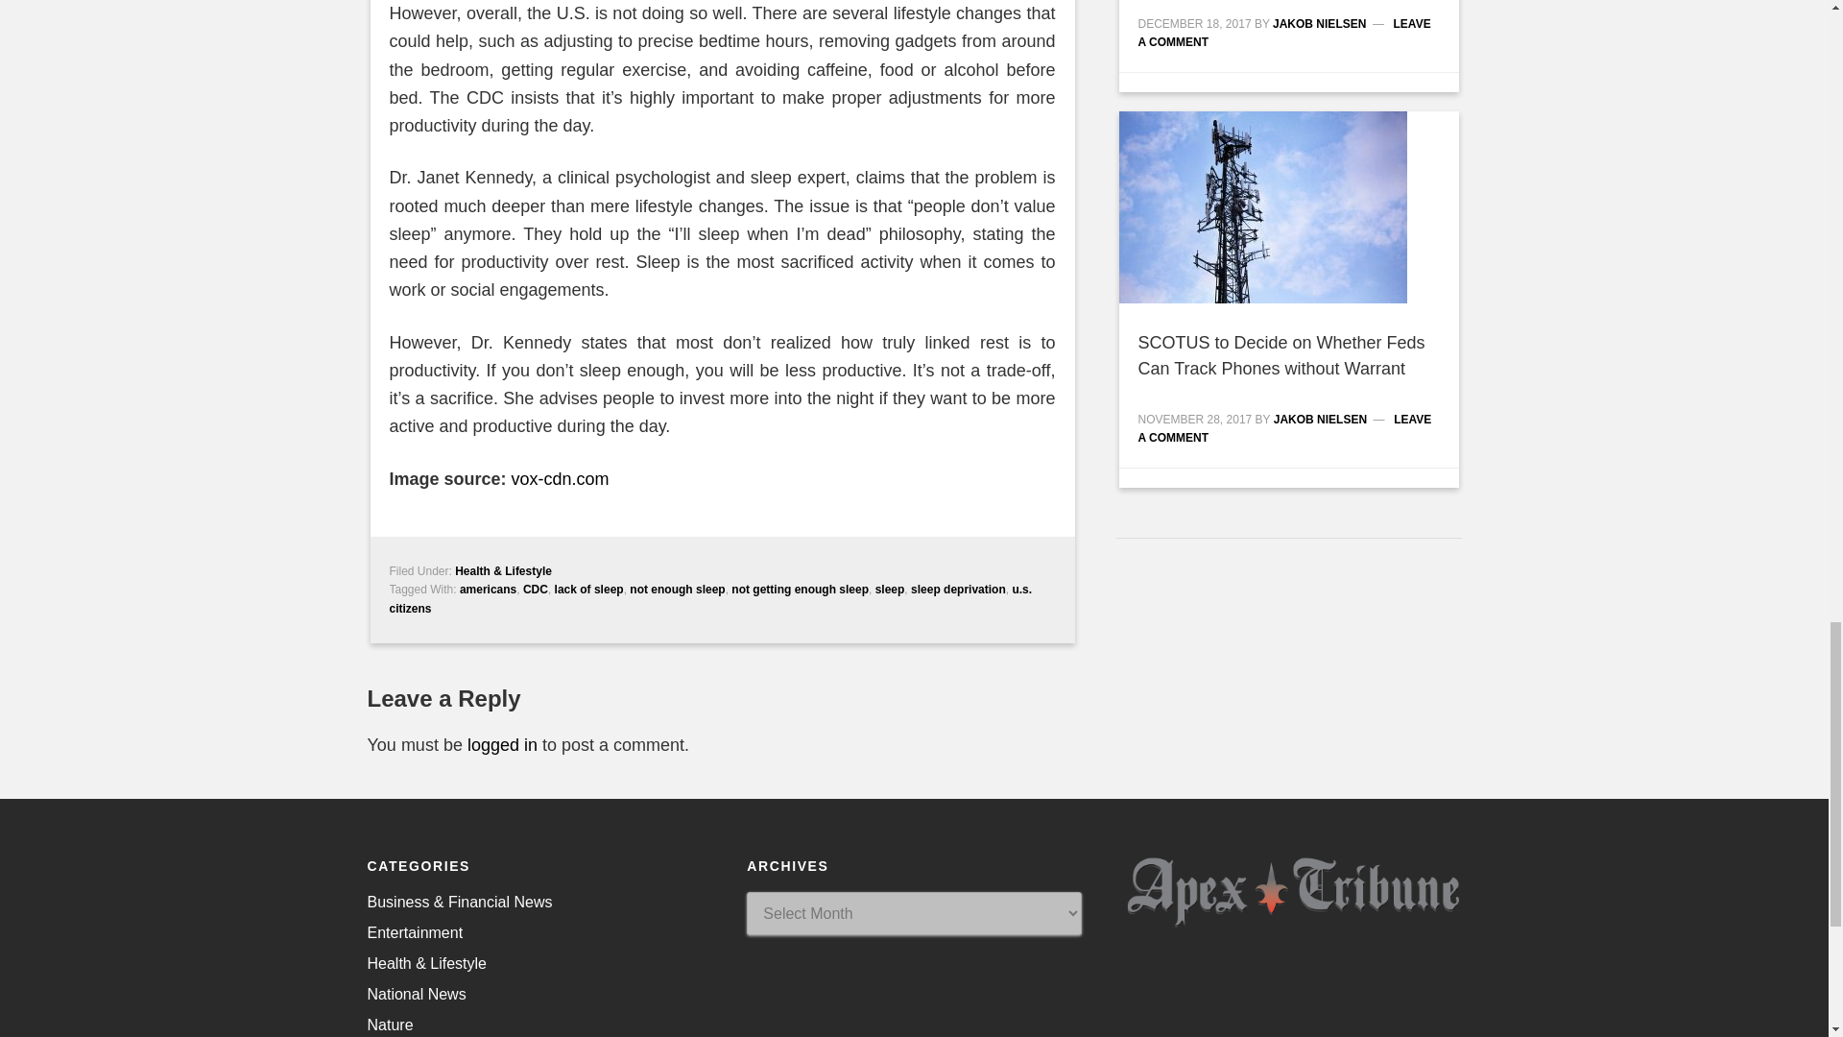 The width and height of the screenshot is (1843, 1037). What do you see at coordinates (488, 590) in the screenshot?
I see `americans` at bounding box center [488, 590].